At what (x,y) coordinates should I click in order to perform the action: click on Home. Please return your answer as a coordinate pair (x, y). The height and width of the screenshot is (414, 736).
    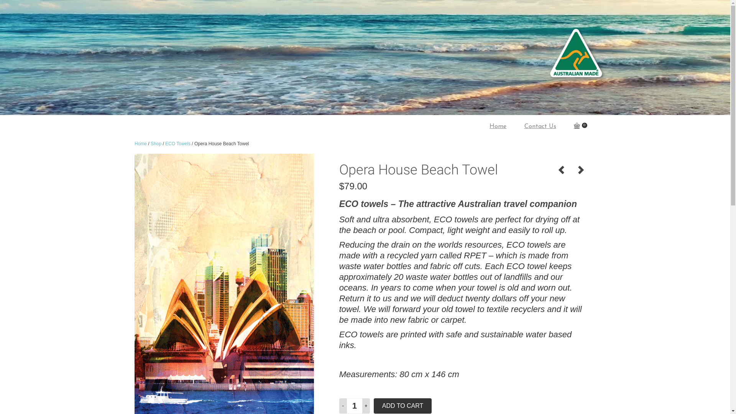
    Looking at the image, I should click on (499, 127).